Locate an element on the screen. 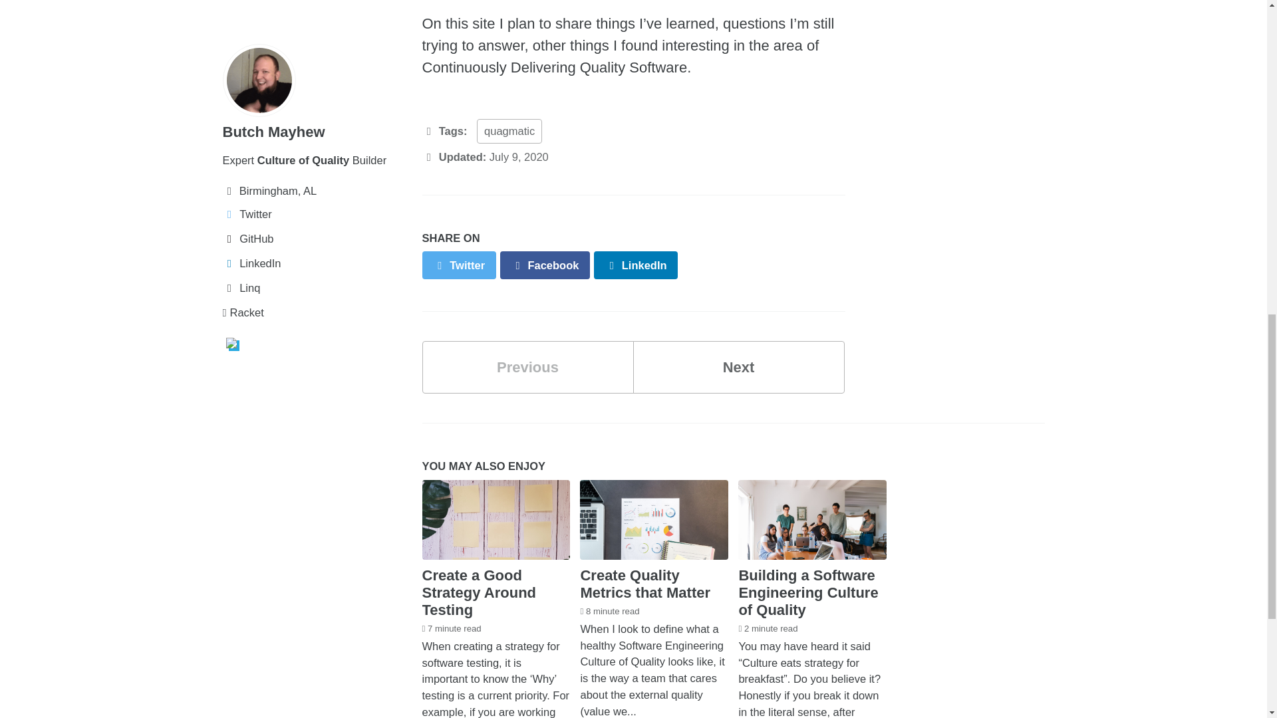 The image size is (1277, 718). quagmatic is located at coordinates (509, 132).